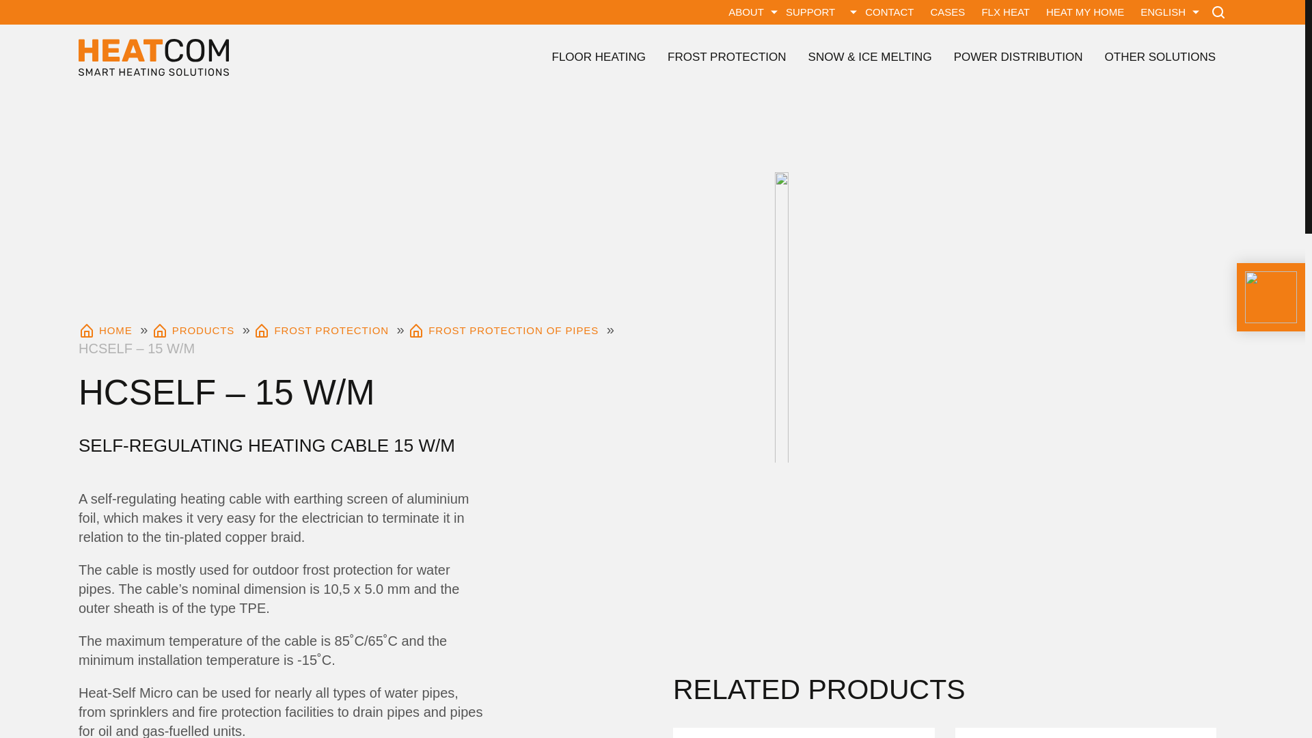 The width and height of the screenshot is (1312, 738). Describe the element at coordinates (947, 12) in the screenshot. I see `CASES` at that location.